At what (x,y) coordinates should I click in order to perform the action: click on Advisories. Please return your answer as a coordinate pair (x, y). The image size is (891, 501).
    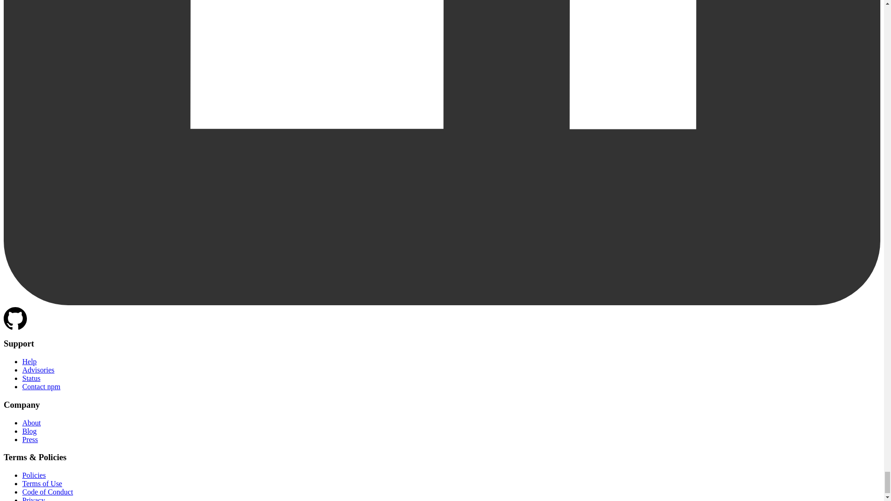
    Looking at the image, I should click on (38, 370).